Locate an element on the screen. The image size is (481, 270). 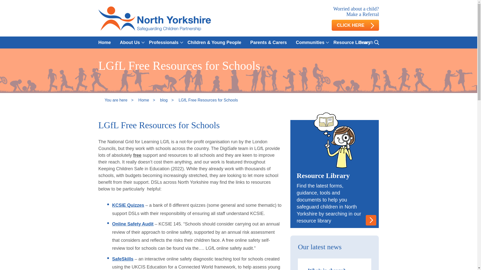
Professionals is located at coordinates (164, 42).